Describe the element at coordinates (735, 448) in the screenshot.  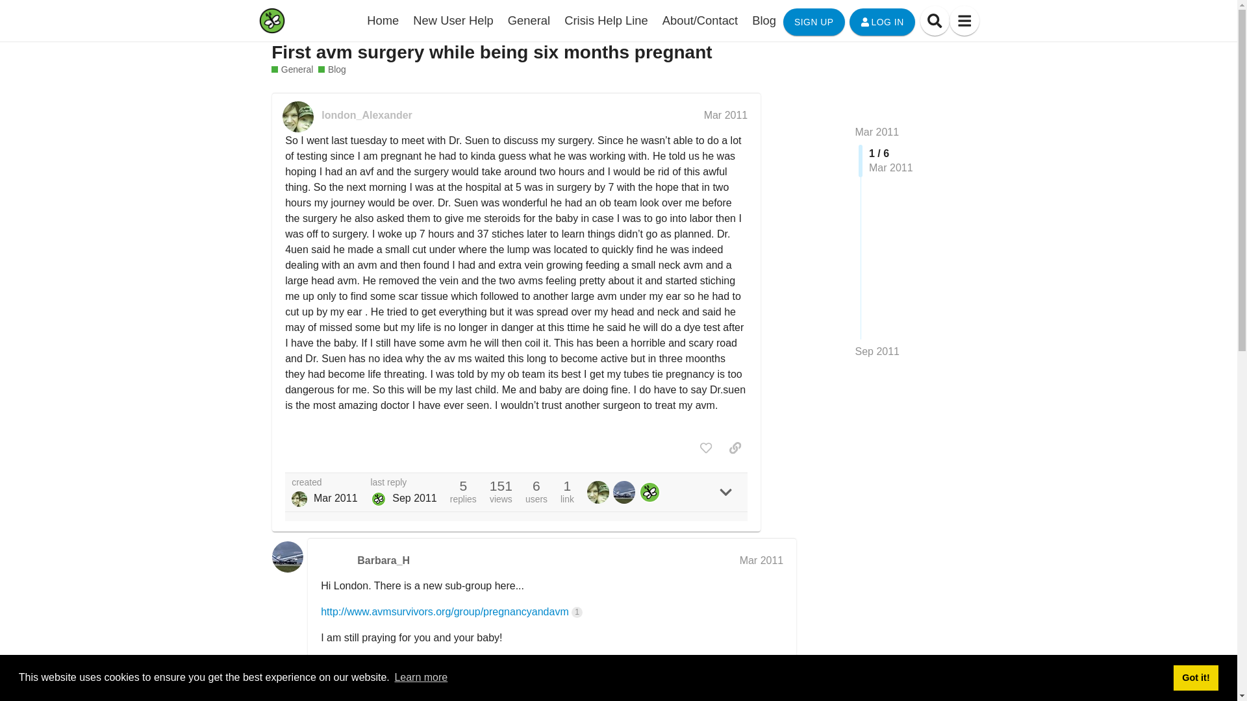
I see `copy a link to this post to clipboard` at that location.